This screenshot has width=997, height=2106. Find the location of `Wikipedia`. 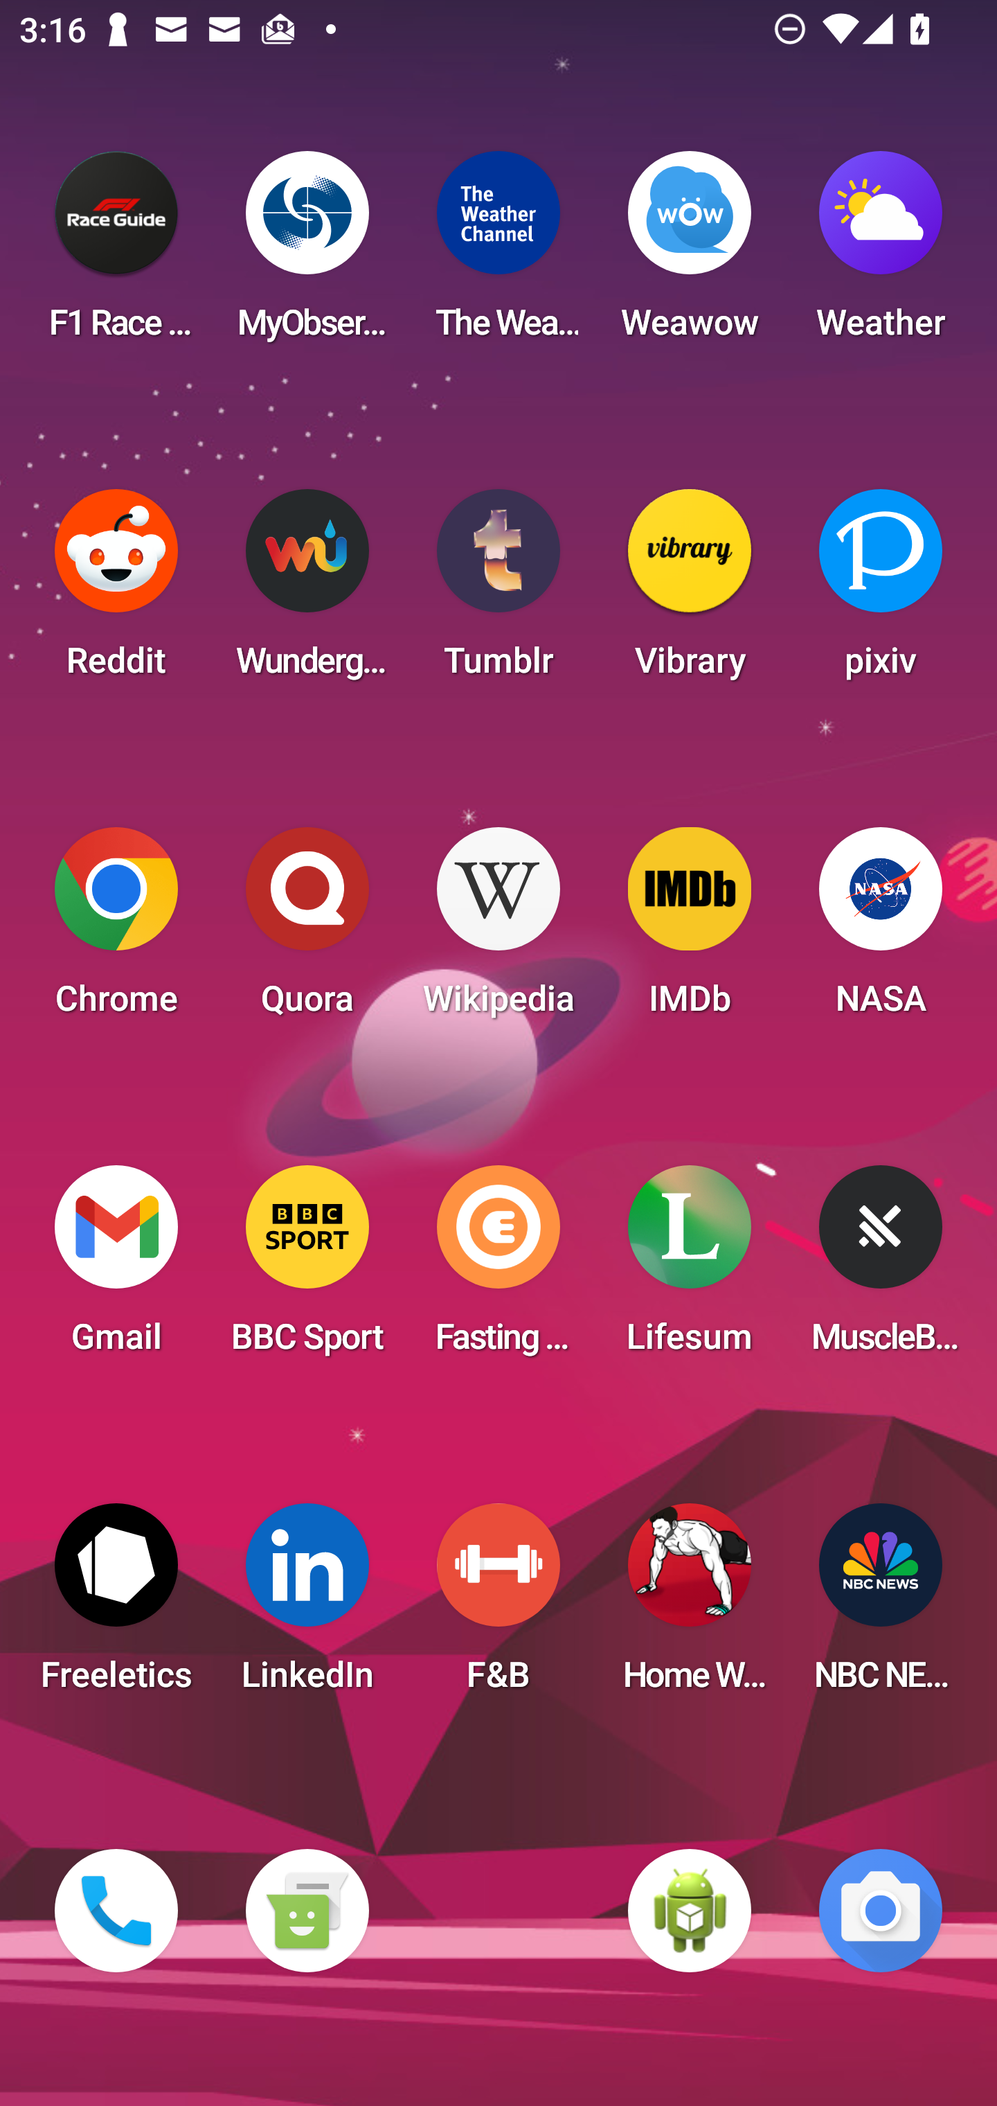

Wikipedia is located at coordinates (498, 930).